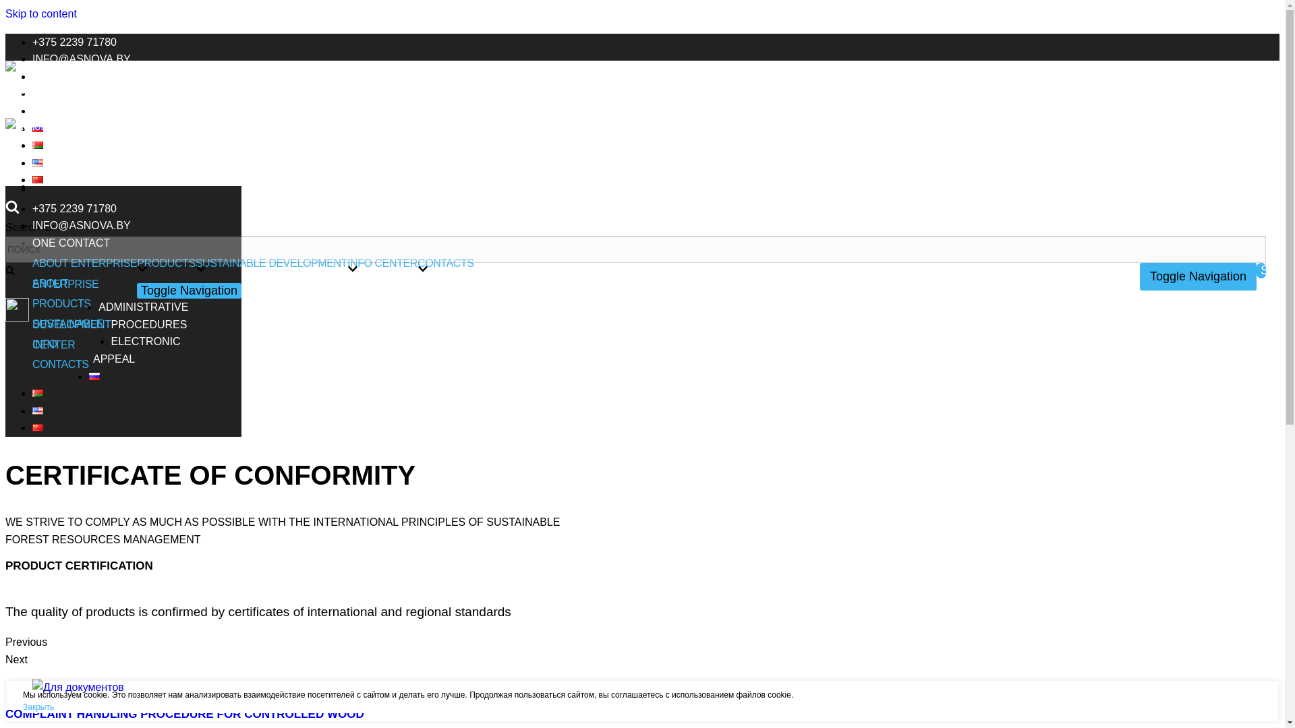  Describe the element at coordinates (41, 13) in the screenshot. I see `Skip to content` at that location.